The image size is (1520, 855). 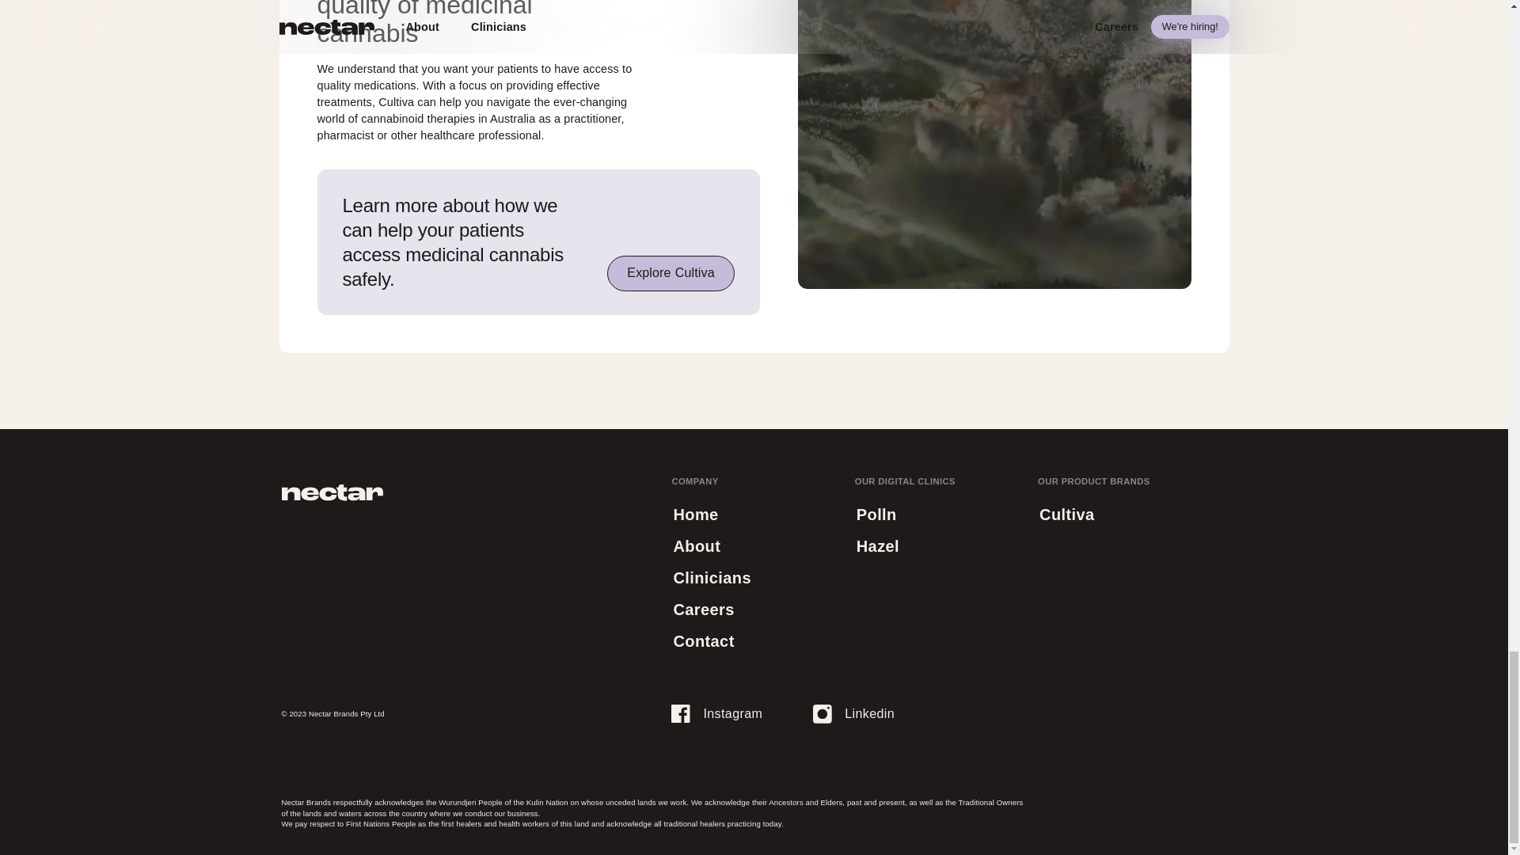 I want to click on Contact, so click(x=703, y=641).